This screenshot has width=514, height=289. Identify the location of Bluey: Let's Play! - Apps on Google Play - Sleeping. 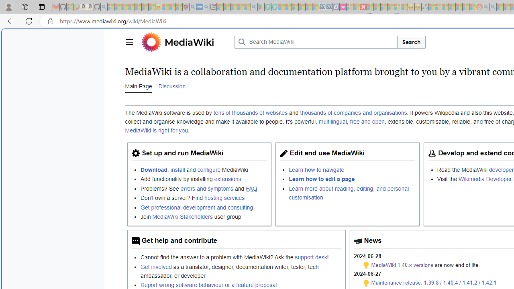
(261, 7).